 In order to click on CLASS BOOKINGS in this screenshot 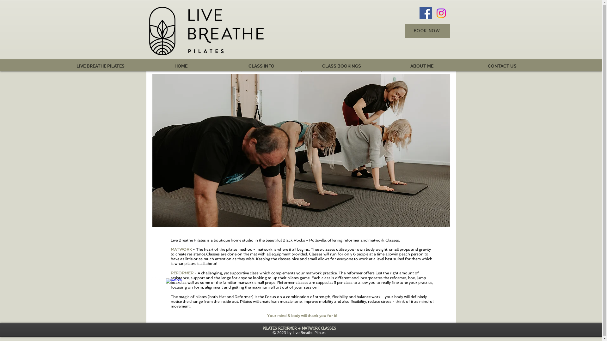, I will do `click(341, 66)`.